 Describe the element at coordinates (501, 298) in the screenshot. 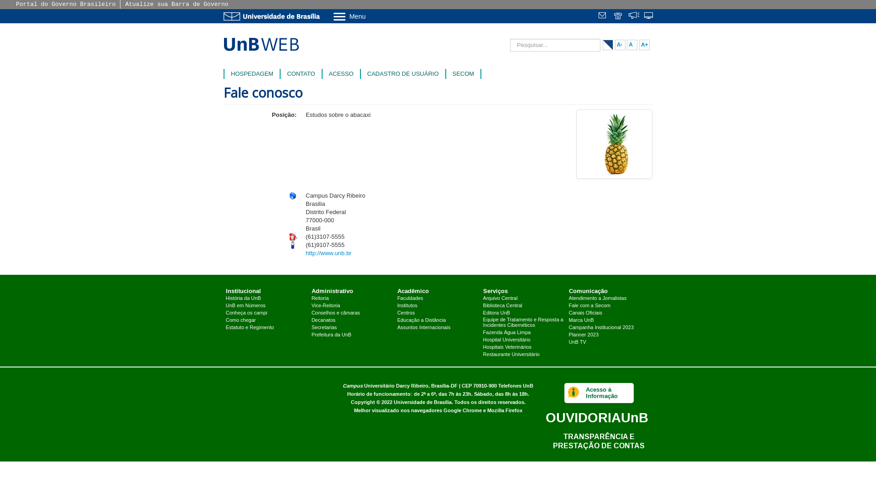

I see `Arquivo Central` at that location.